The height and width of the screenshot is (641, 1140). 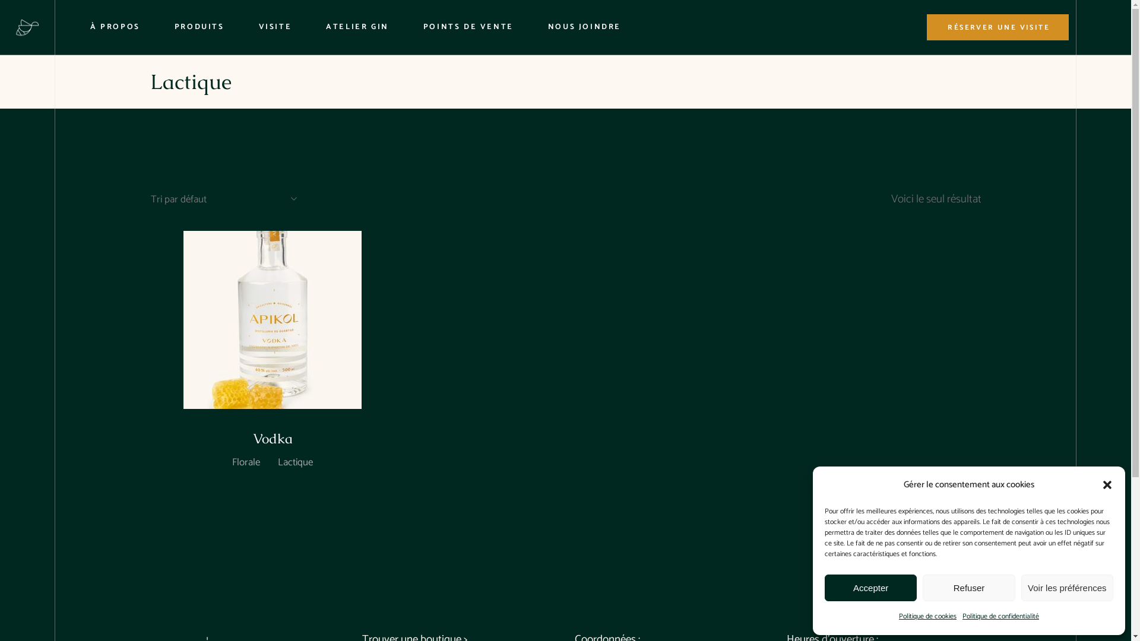 I want to click on POINTS DE VENTE, so click(x=468, y=27).